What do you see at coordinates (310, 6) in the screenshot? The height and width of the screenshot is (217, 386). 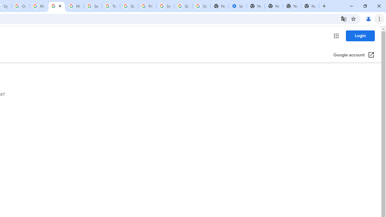 I see `New Tab` at bounding box center [310, 6].